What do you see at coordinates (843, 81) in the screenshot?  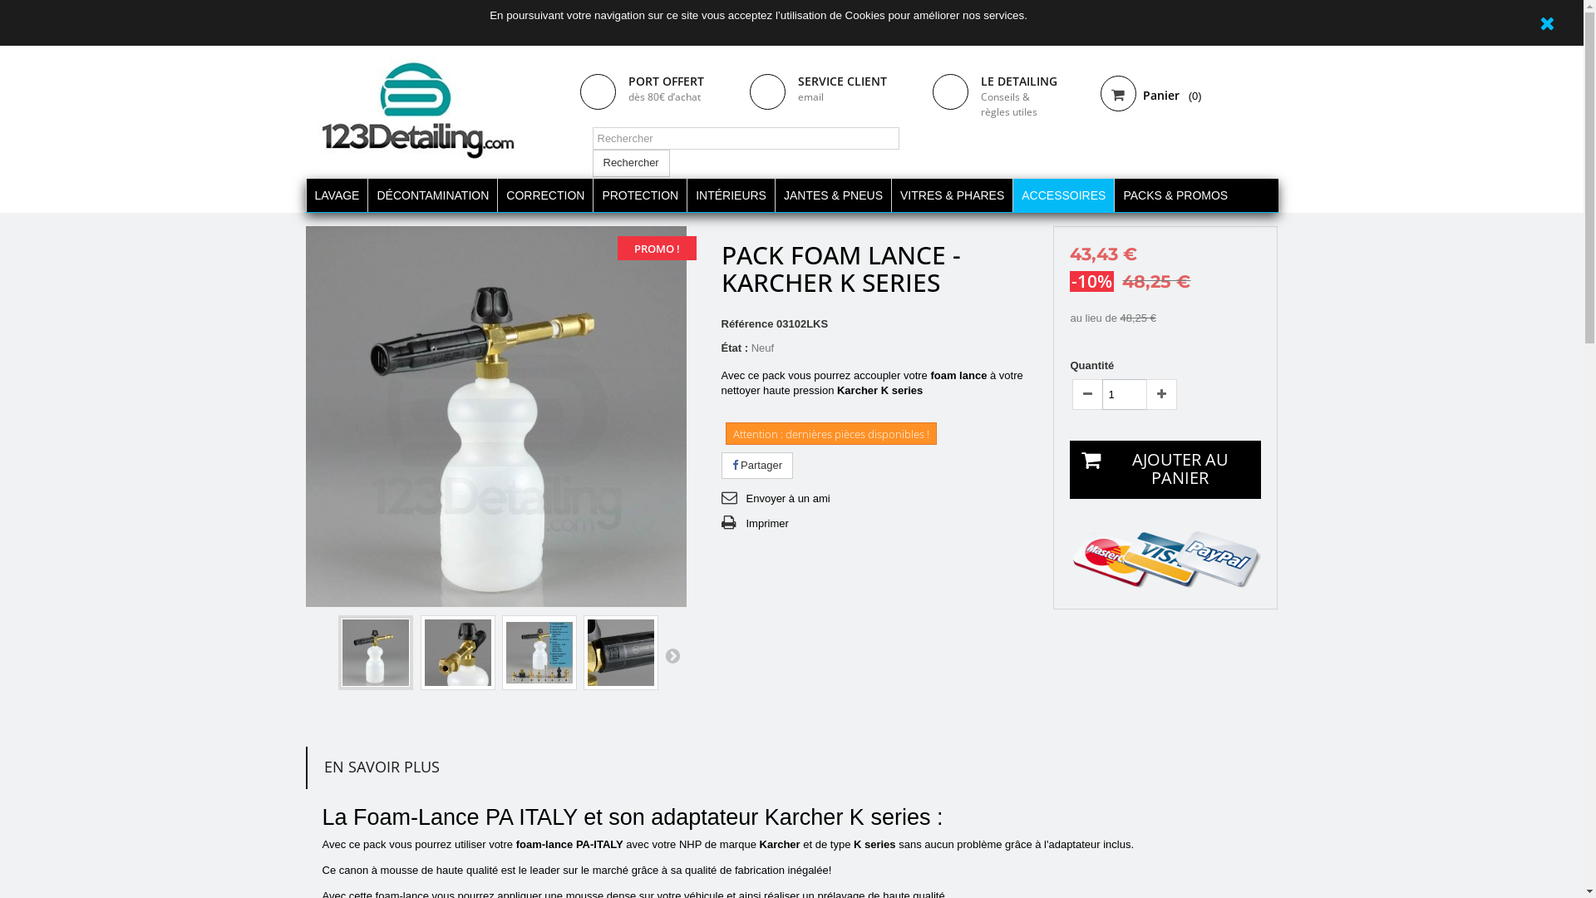 I see `SERVICE CLIENT` at bounding box center [843, 81].